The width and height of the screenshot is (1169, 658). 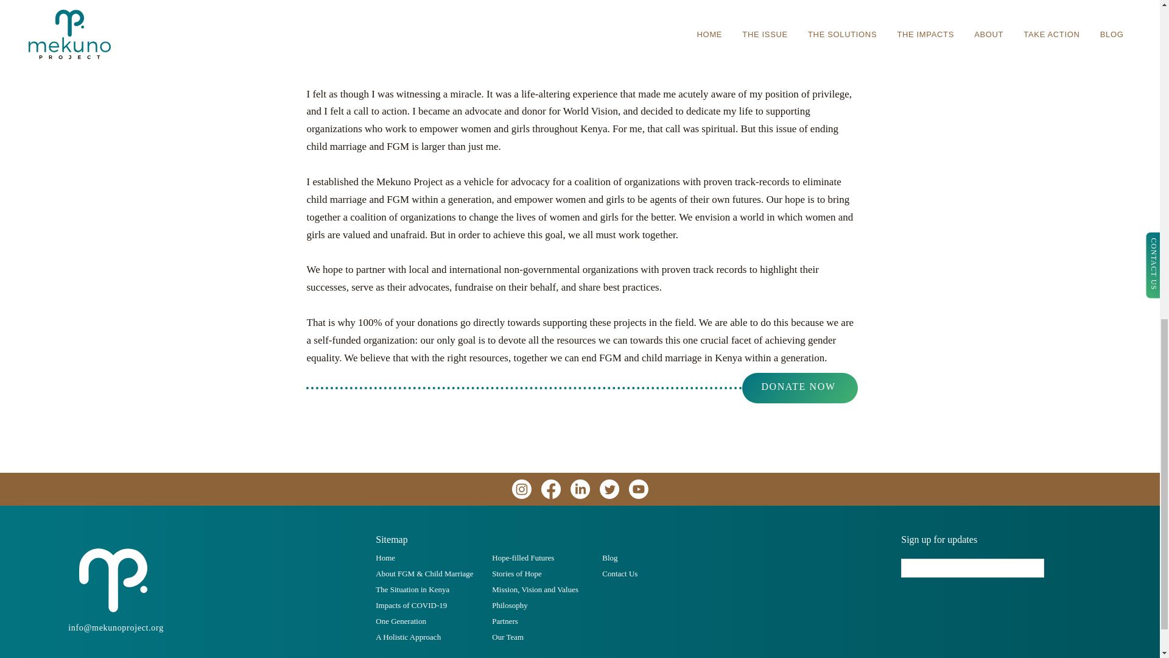 I want to click on Partners, so click(x=505, y=621).